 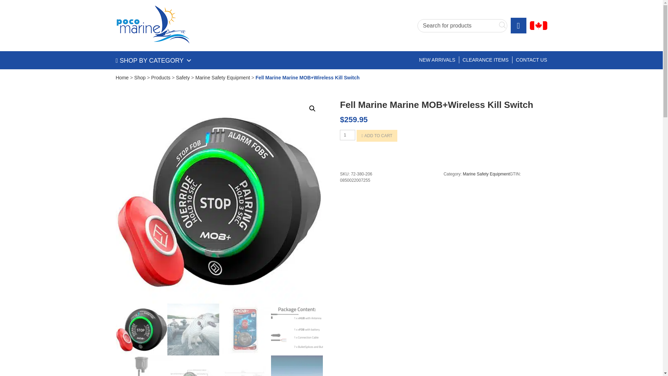 What do you see at coordinates (222, 77) in the screenshot?
I see `Go to the Marine Safety Equipment Product Category archives.` at bounding box center [222, 77].